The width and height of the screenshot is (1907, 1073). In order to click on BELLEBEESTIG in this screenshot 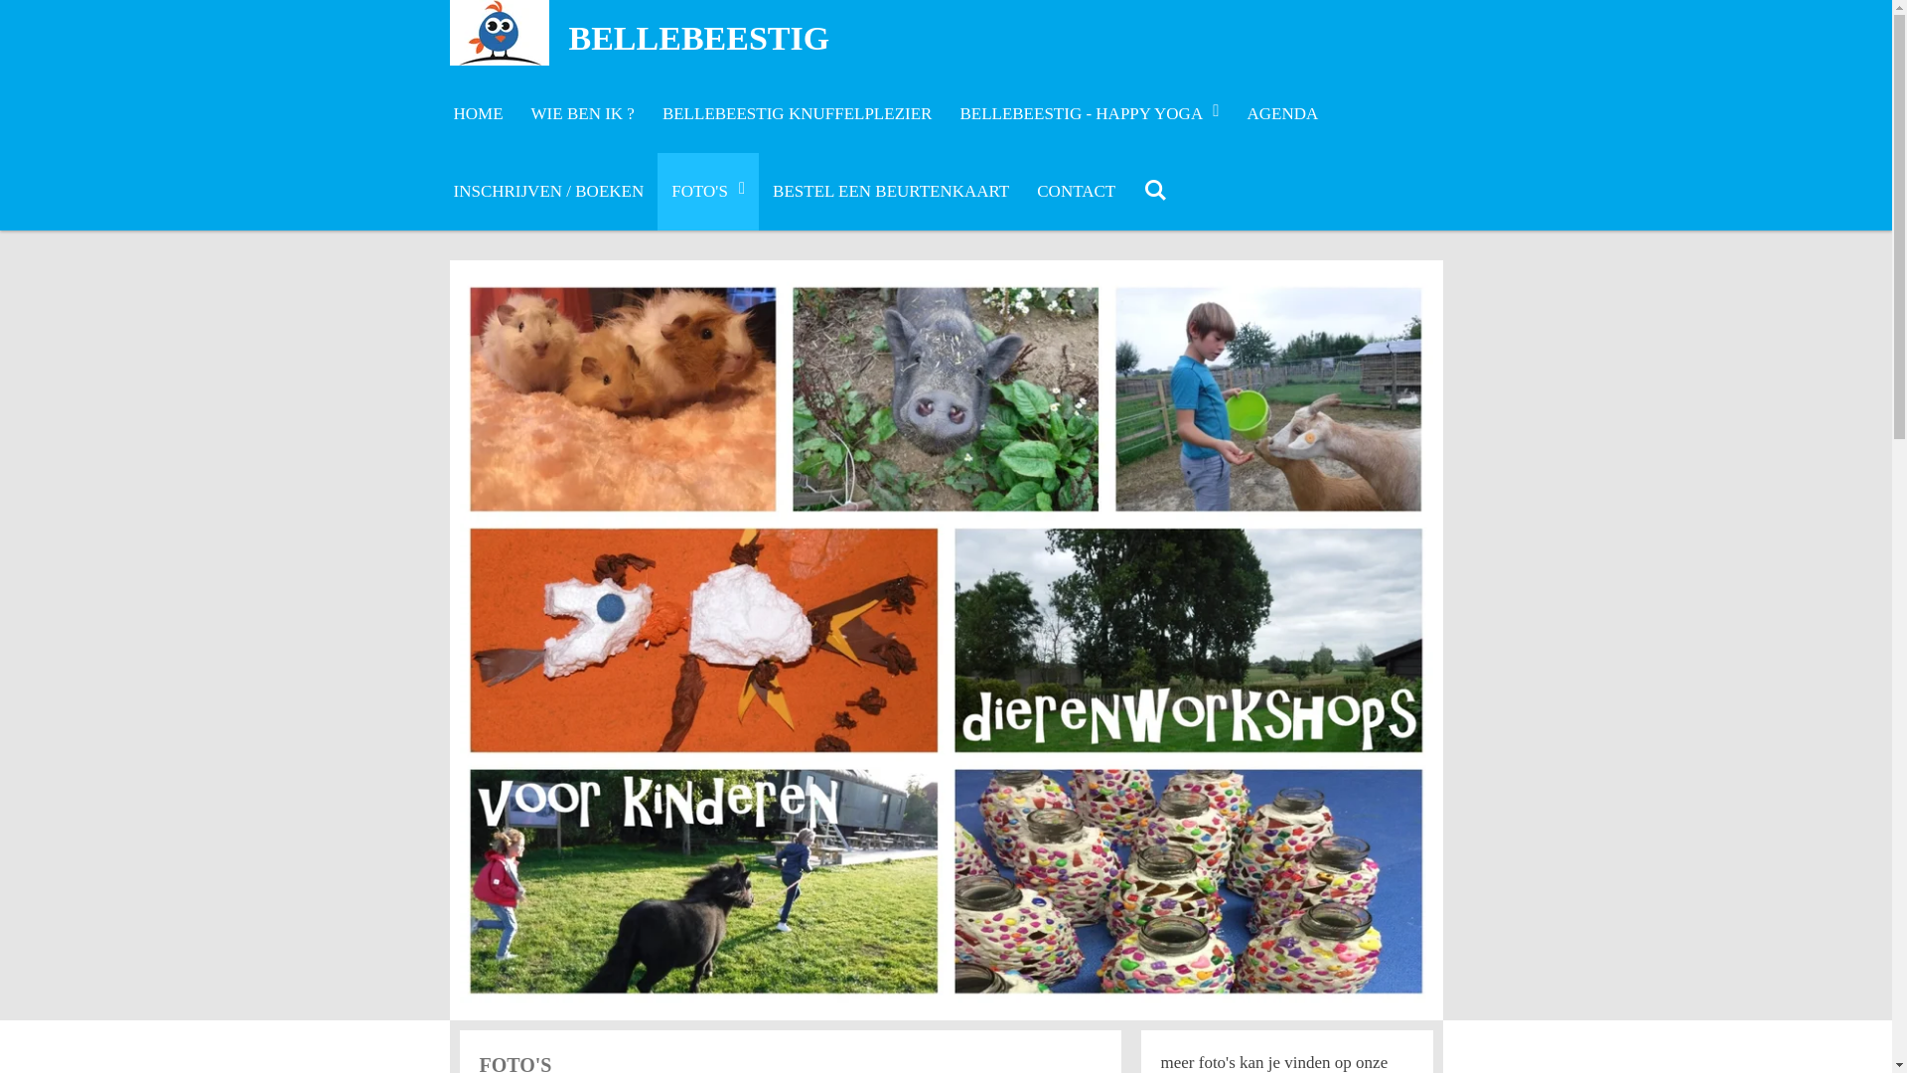, I will do `click(699, 38)`.